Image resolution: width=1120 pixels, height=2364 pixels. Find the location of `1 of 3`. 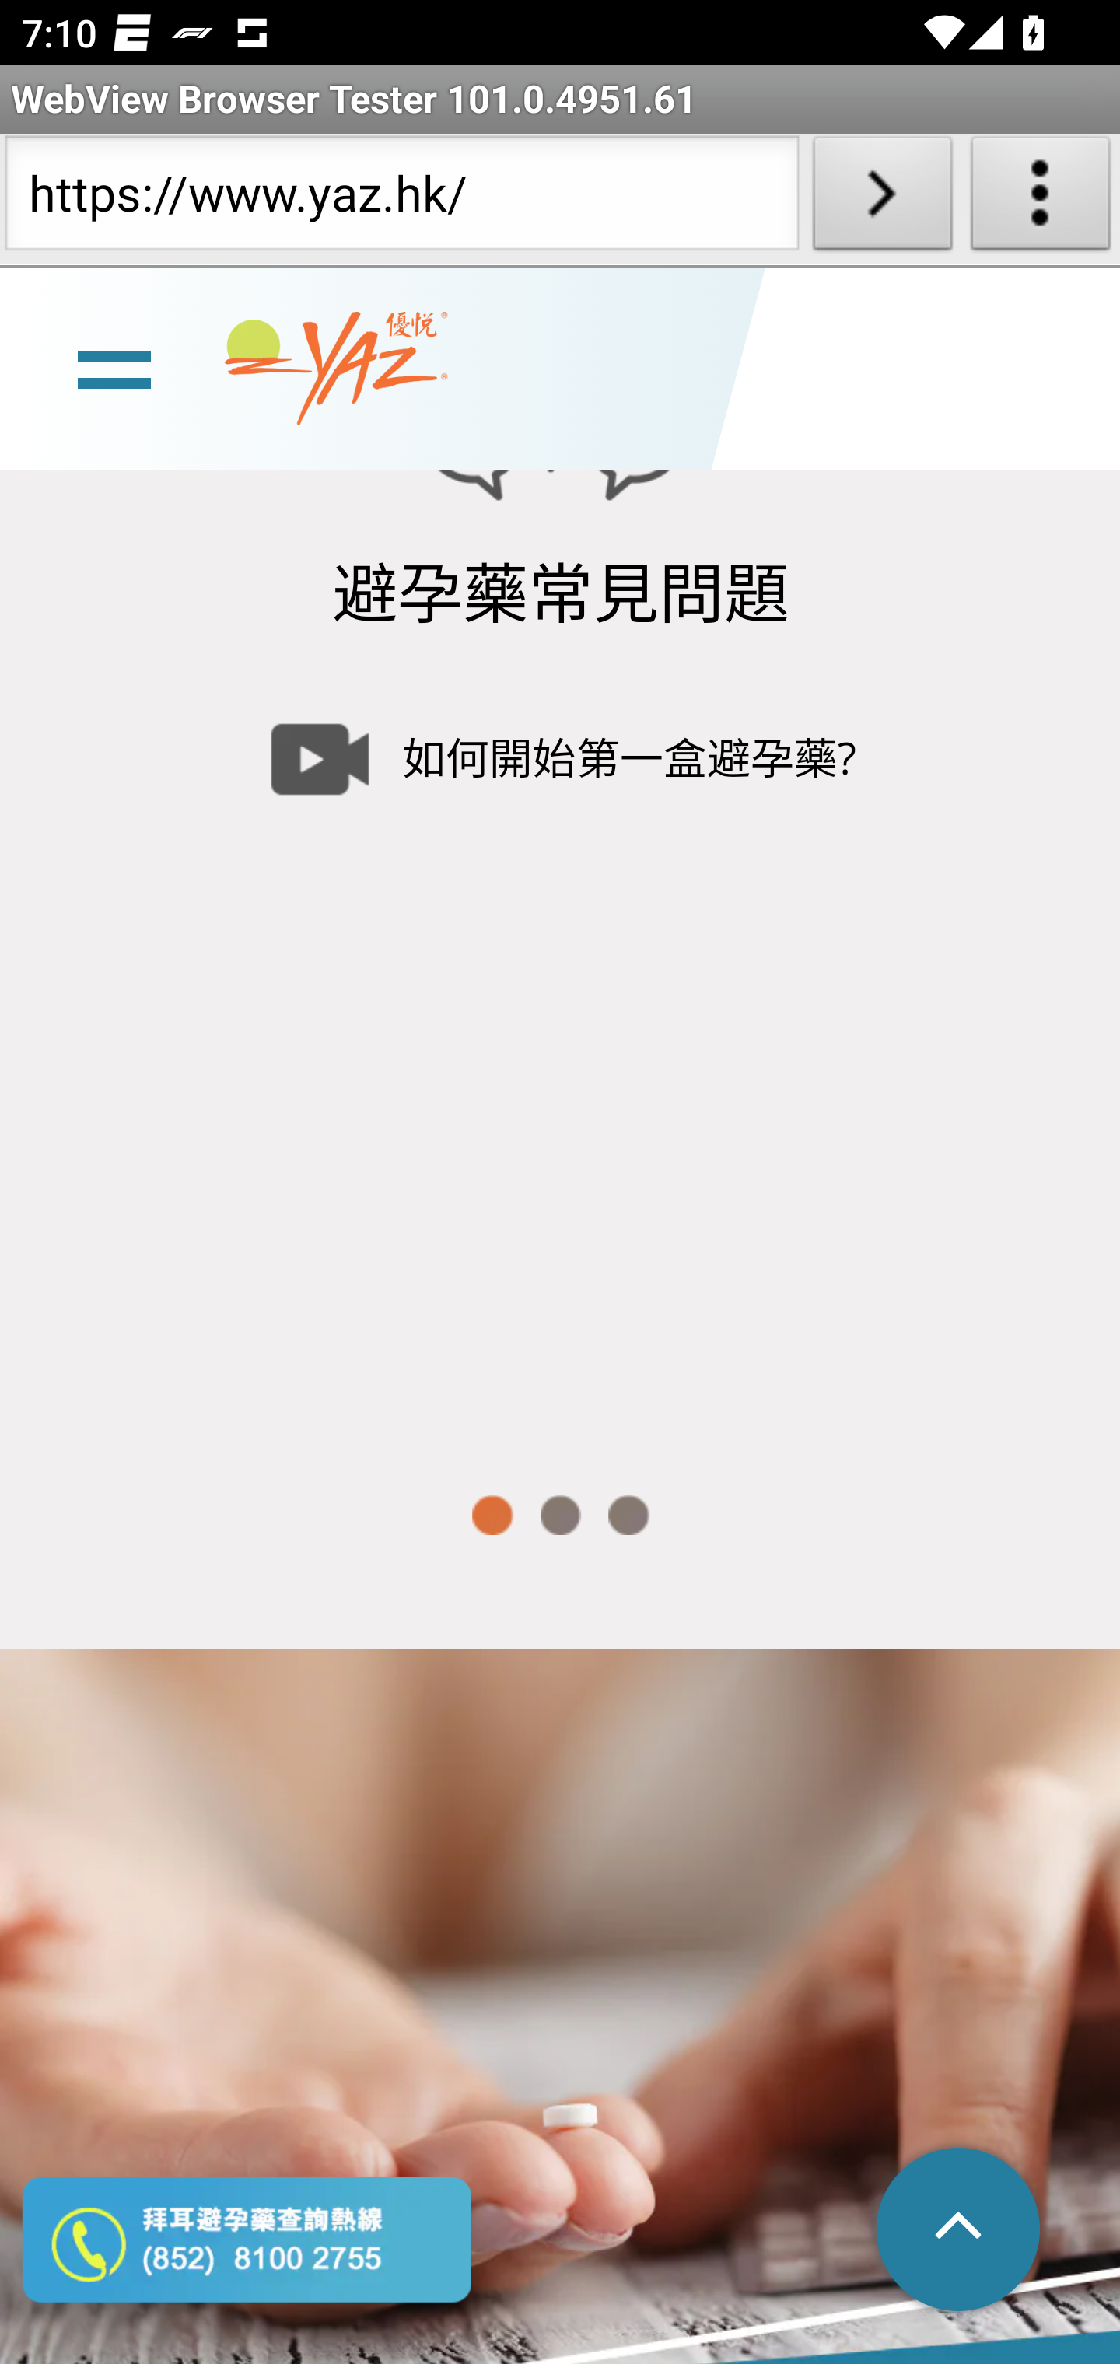

1 of 3 is located at coordinates (492, 1515).